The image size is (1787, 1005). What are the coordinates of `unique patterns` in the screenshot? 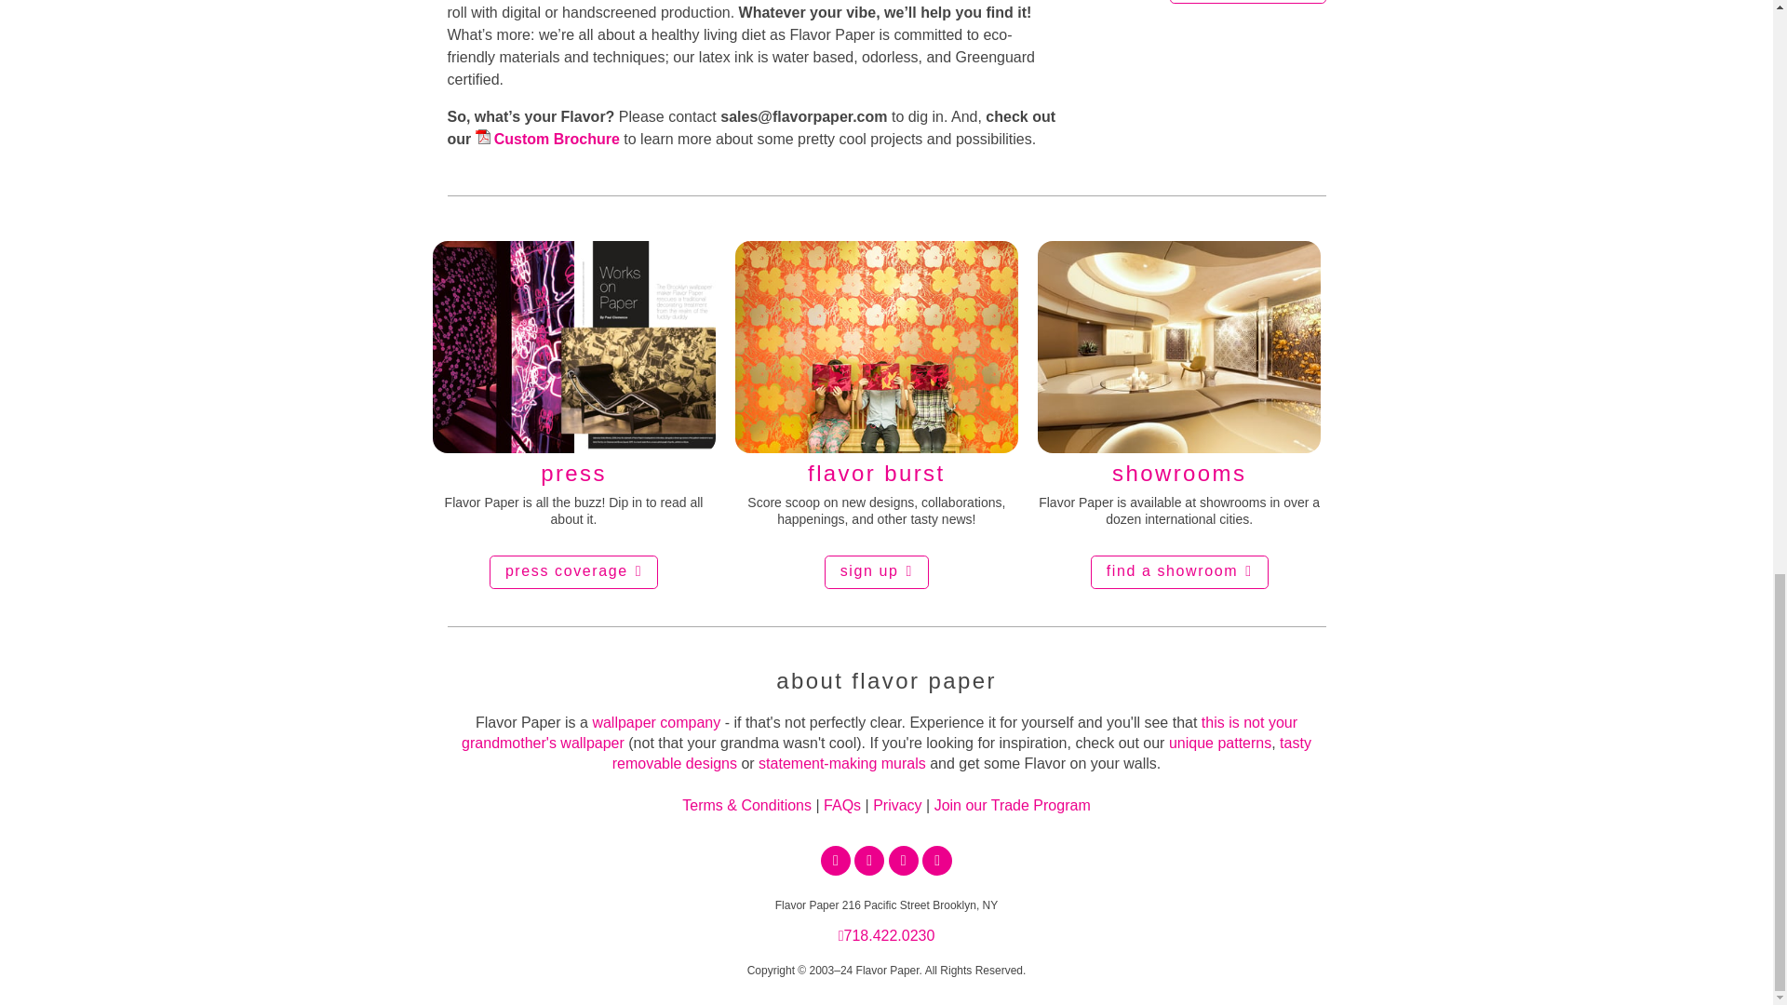 It's located at (1219, 743).